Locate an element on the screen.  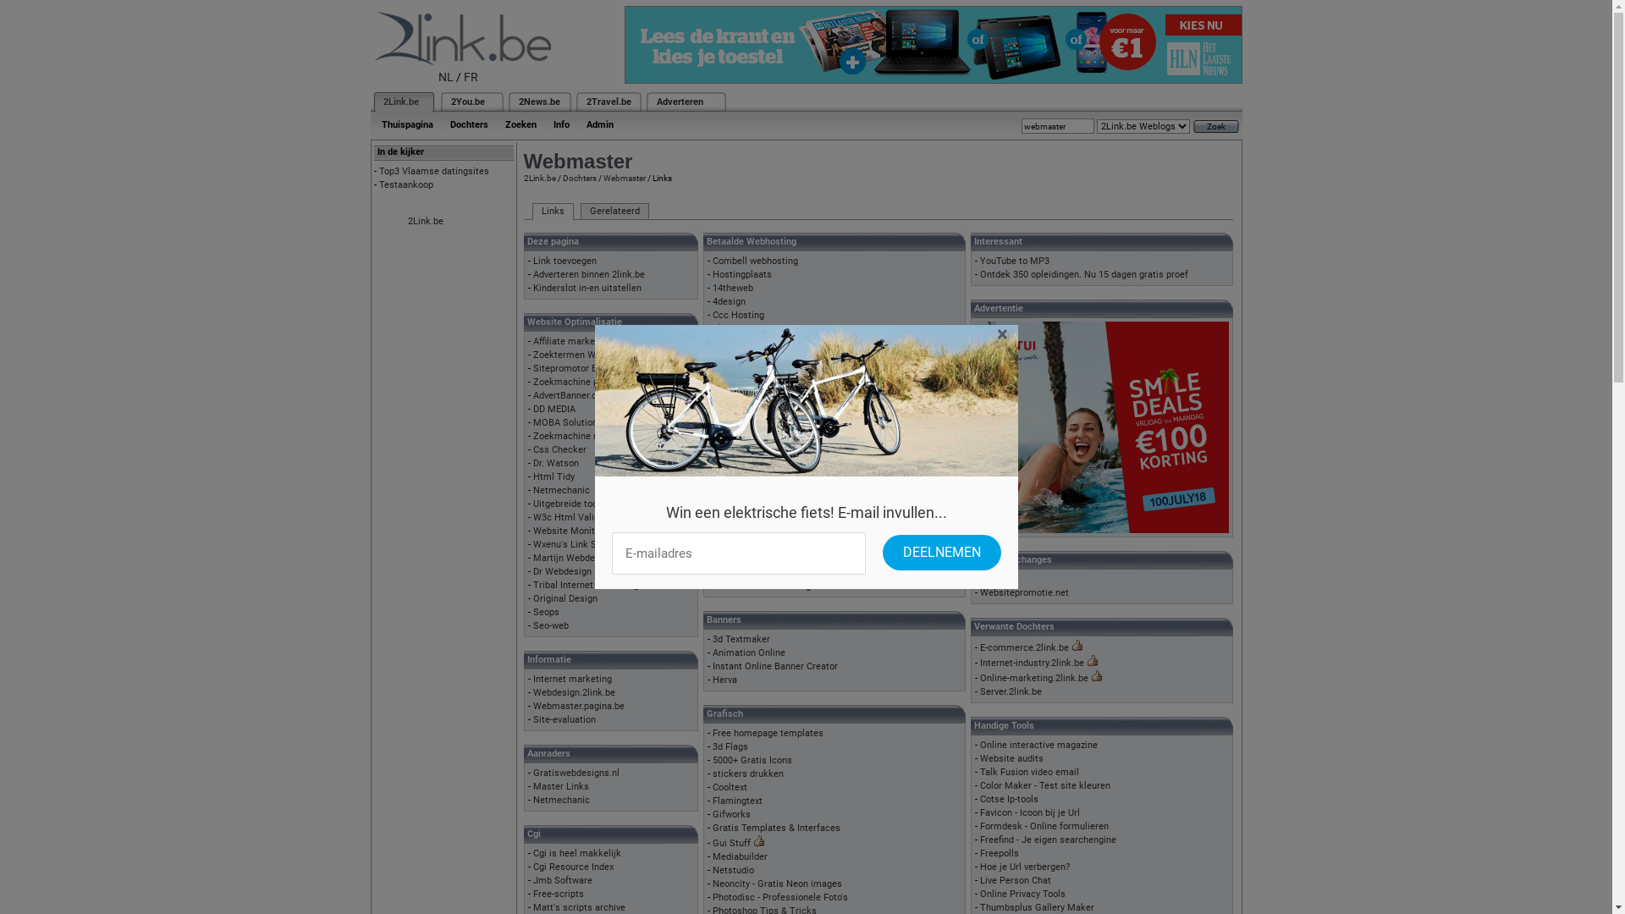
Netstudio is located at coordinates (733, 870).